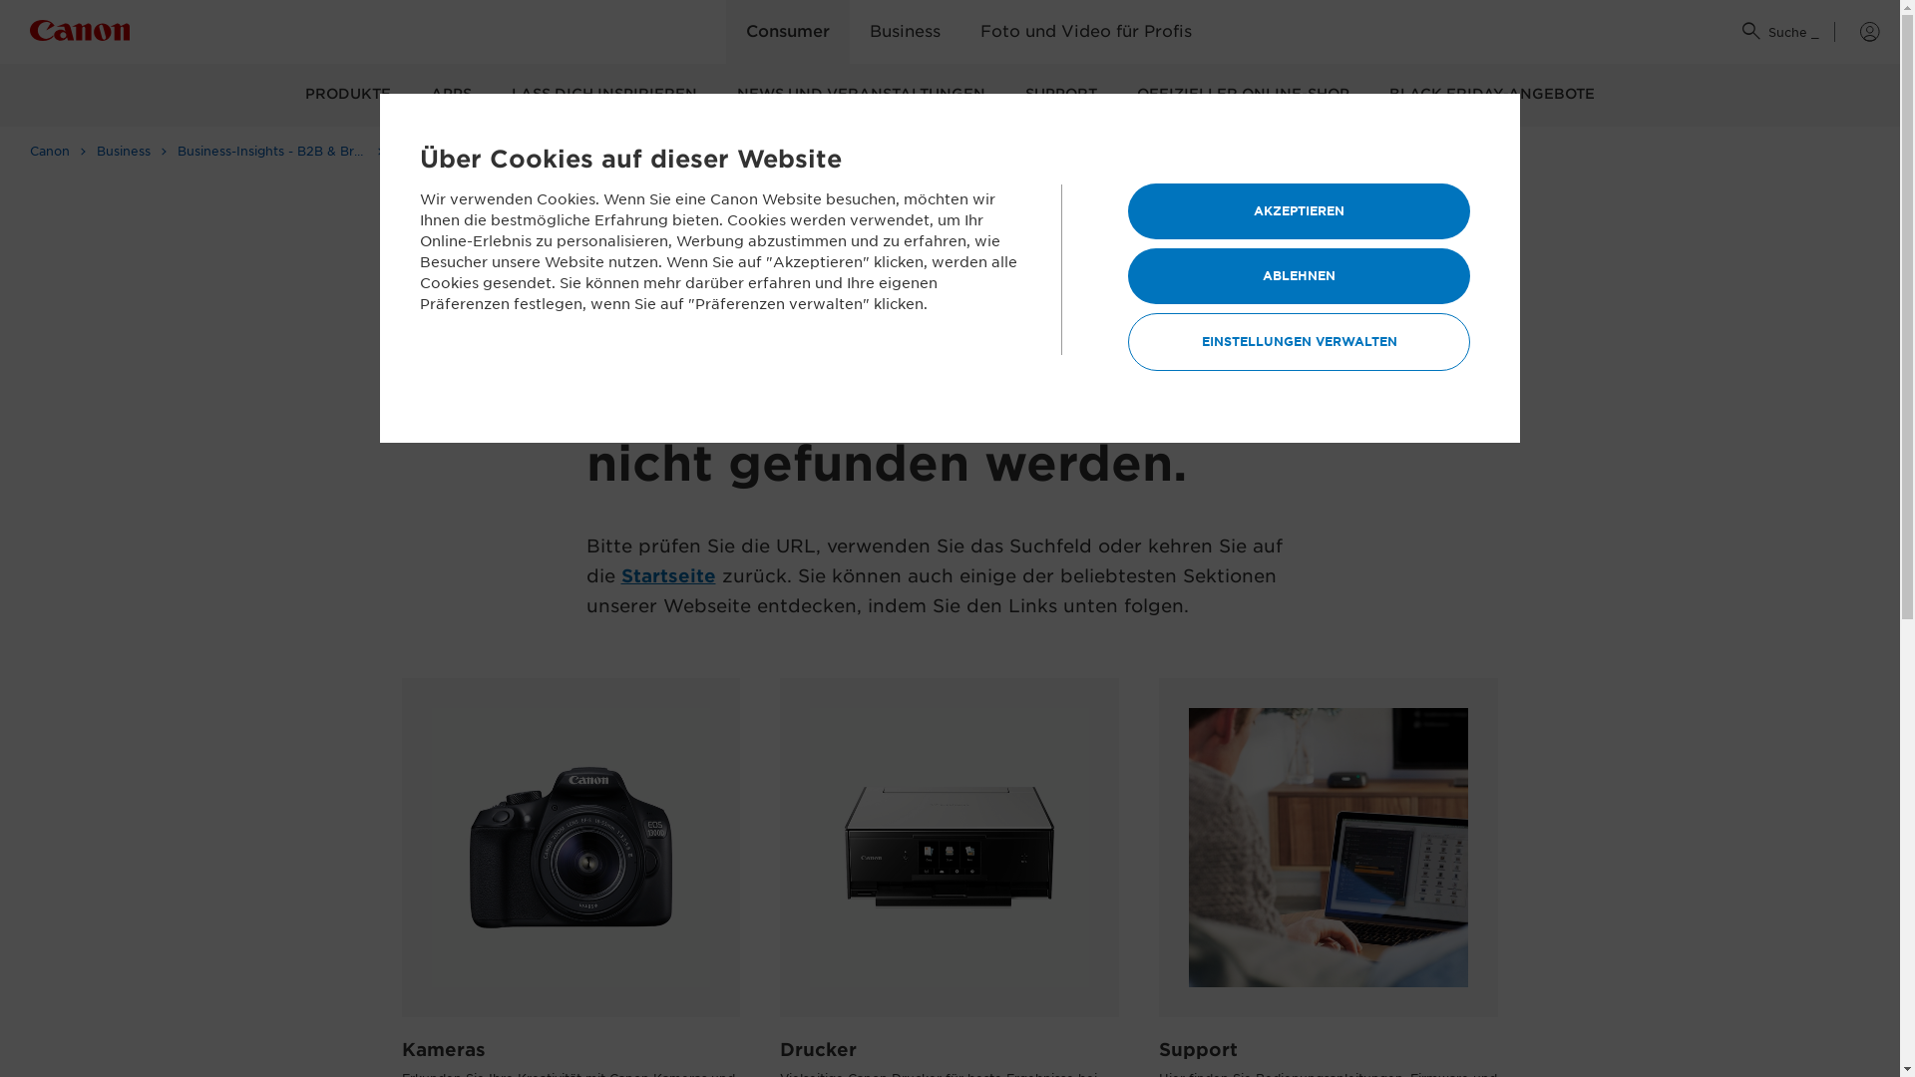 The height and width of the screenshot is (1077, 1915). I want to click on Kameras, so click(443, 1049).